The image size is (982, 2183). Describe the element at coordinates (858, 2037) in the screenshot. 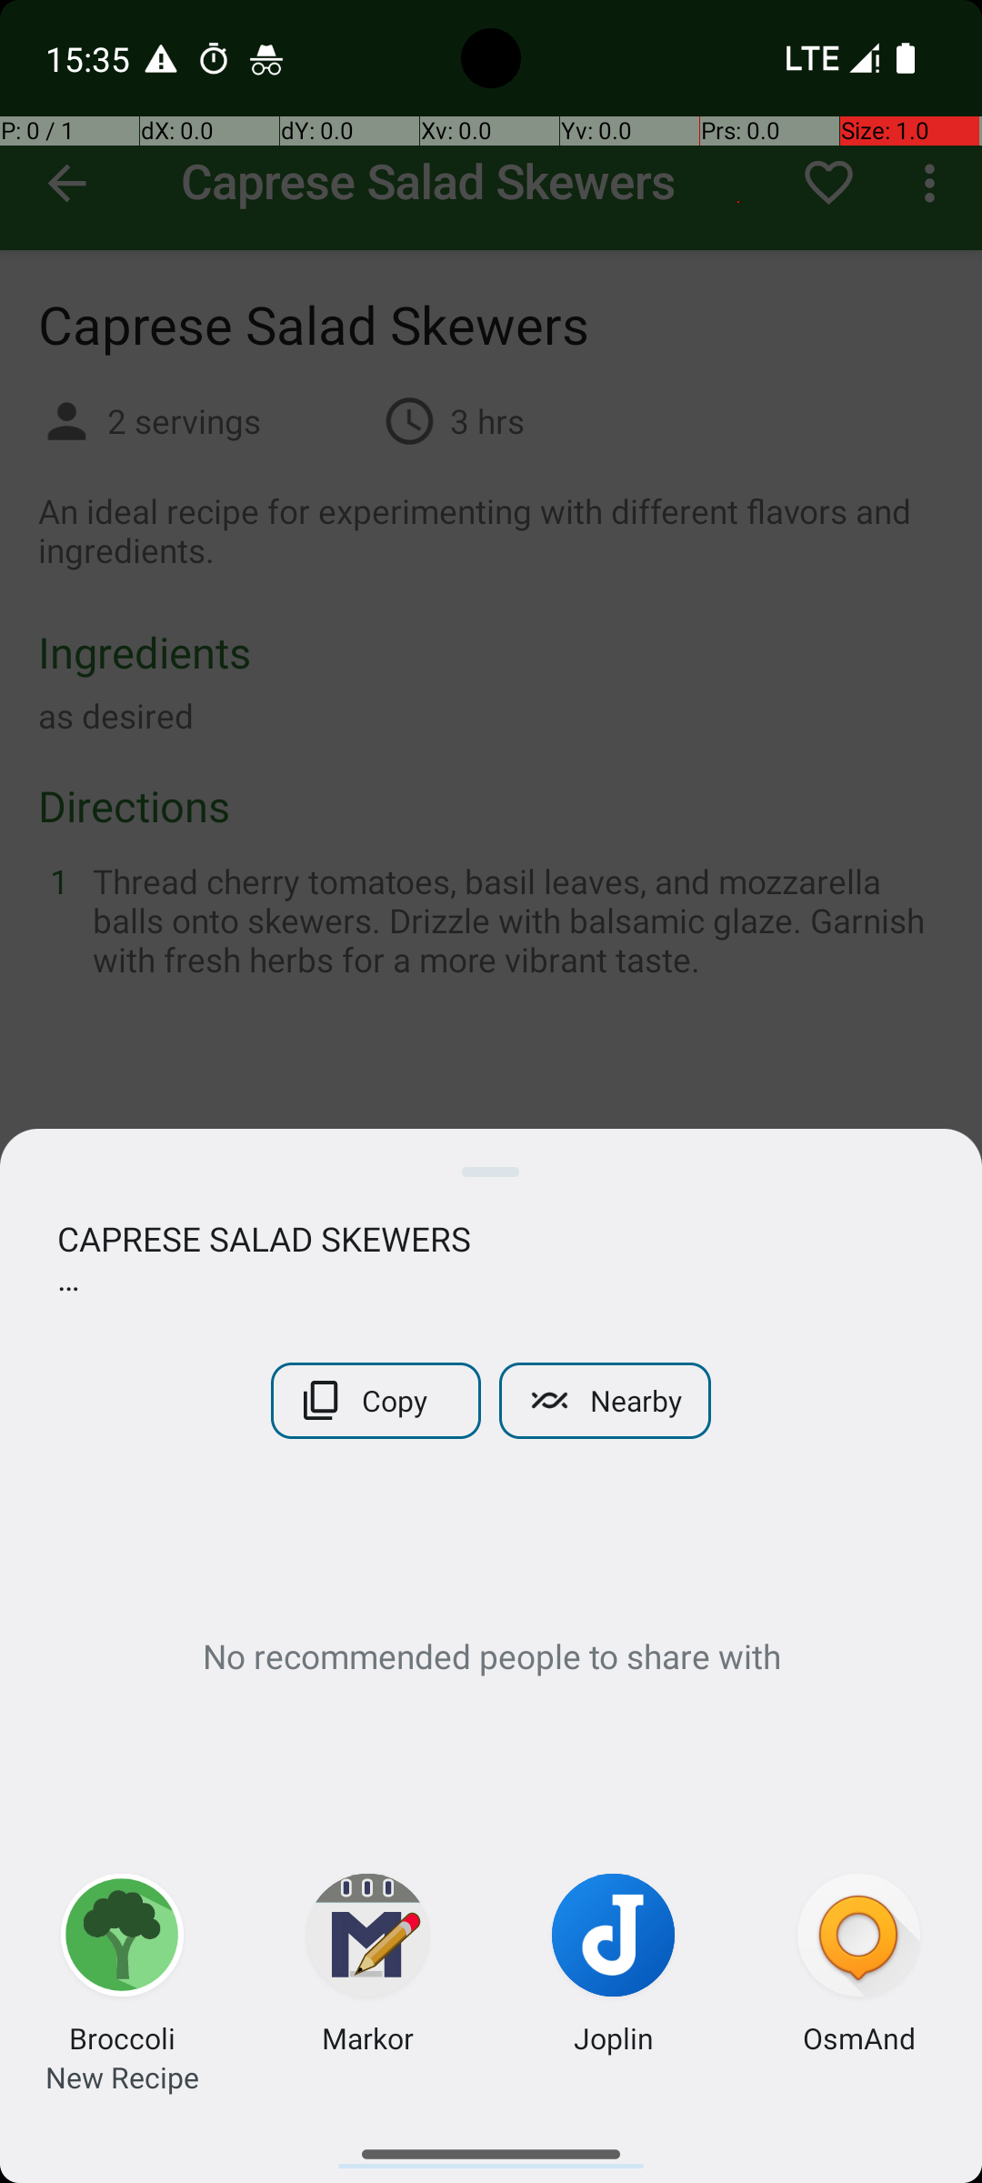

I see `OsmAnd` at that location.